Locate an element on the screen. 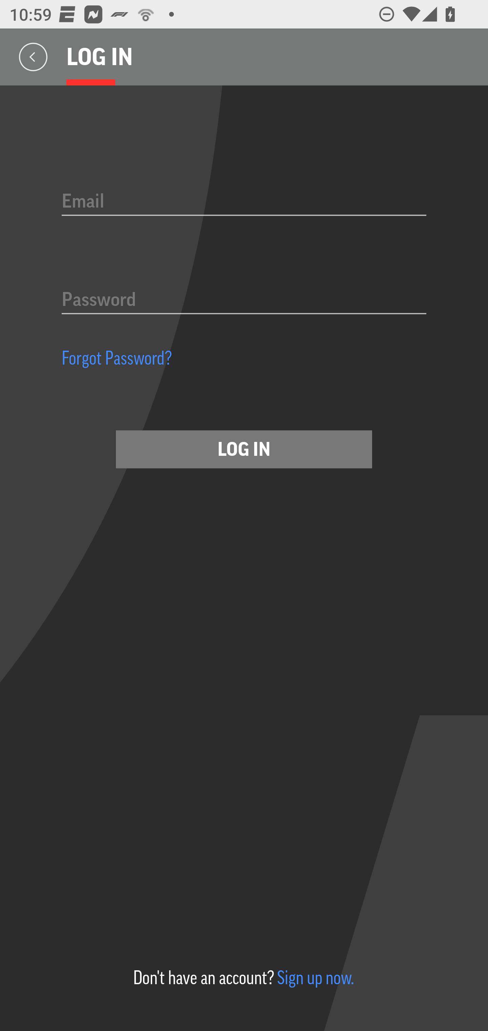 Image resolution: width=488 pixels, height=1031 pixels. Email is located at coordinates (244, 202).